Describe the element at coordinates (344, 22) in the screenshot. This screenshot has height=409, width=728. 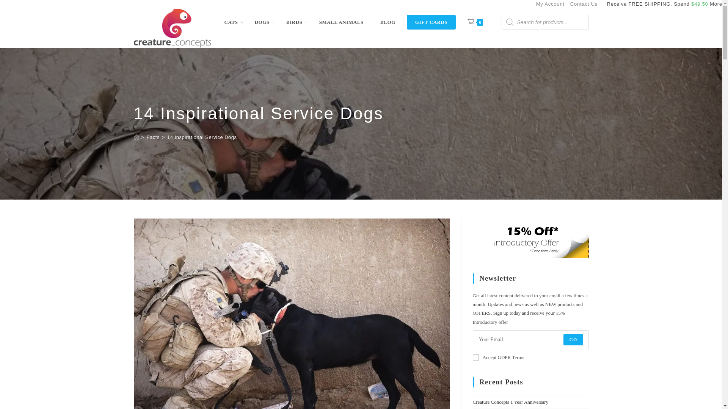
I see `SMALL ANIMALS` at that location.